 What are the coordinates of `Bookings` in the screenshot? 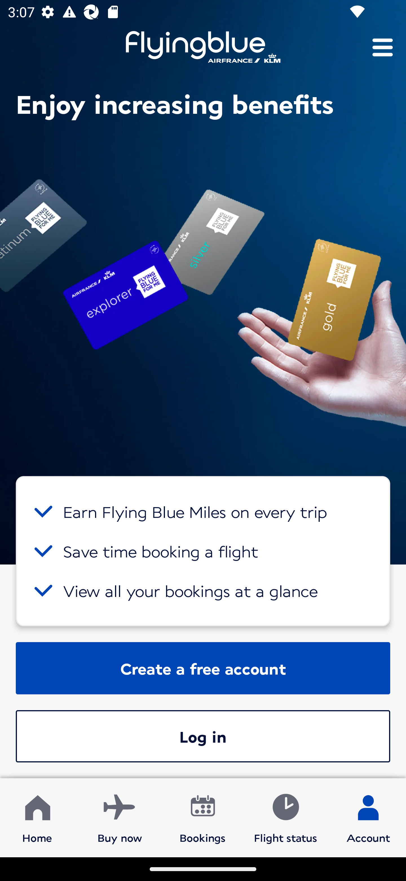 It's located at (203, 817).